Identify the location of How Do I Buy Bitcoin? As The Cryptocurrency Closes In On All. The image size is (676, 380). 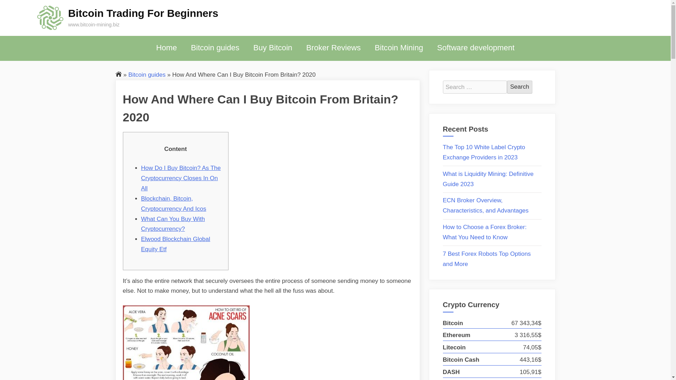
(180, 178).